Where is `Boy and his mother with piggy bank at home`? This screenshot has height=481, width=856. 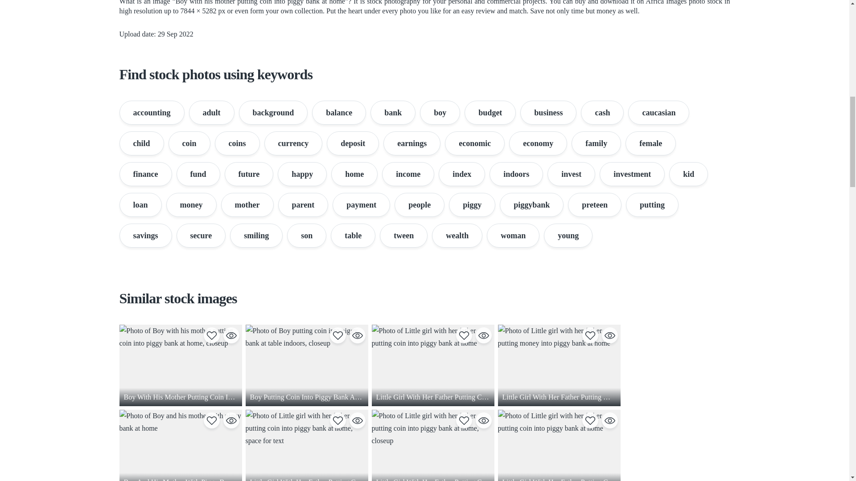
Boy and his mother with piggy bank at home is located at coordinates (181, 445).